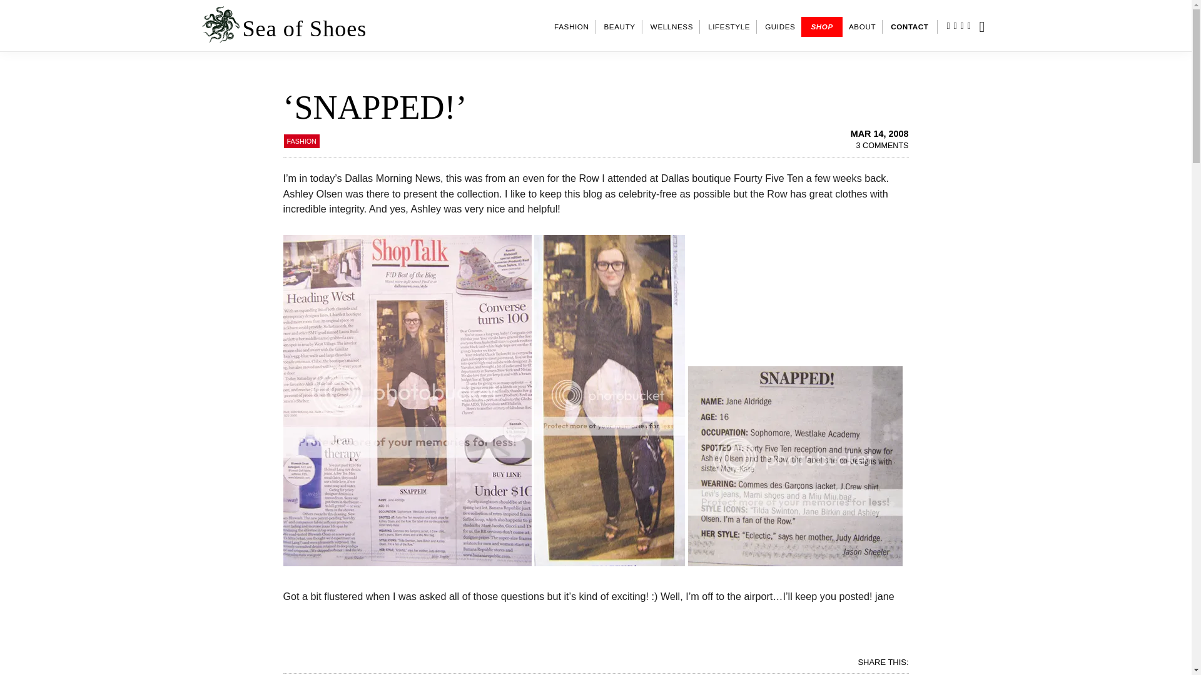  What do you see at coordinates (862, 27) in the screenshot?
I see `ABOUT` at bounding box center [862, 27].